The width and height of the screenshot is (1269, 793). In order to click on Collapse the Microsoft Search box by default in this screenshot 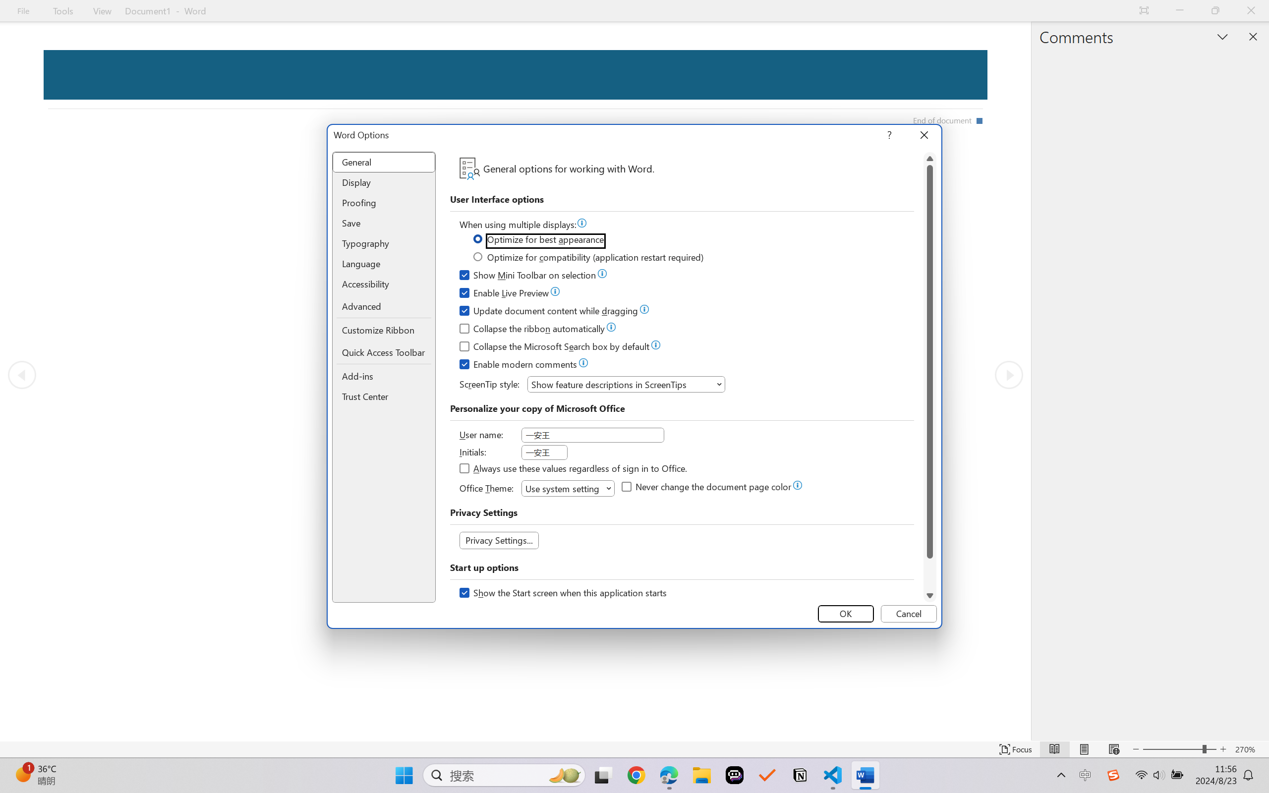, I will do `click(555, 348)`.